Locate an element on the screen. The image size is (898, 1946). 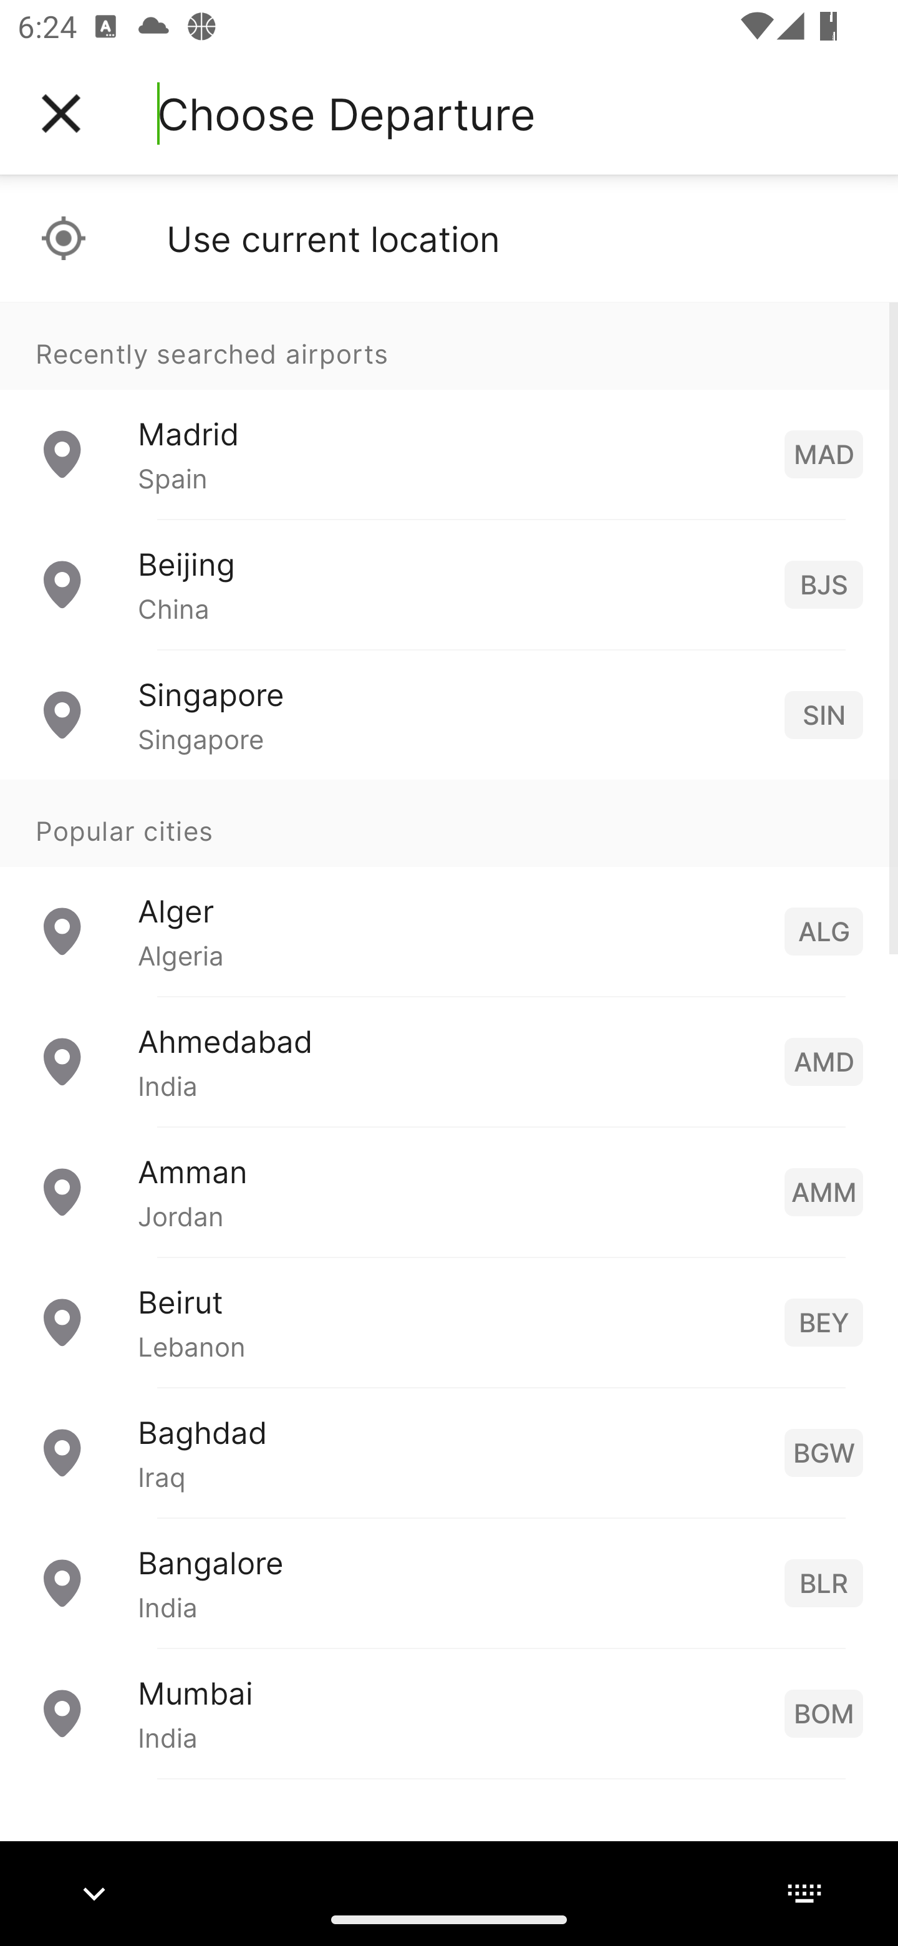
Ahmedabad India AMD is located at coordinates (449, 1062).